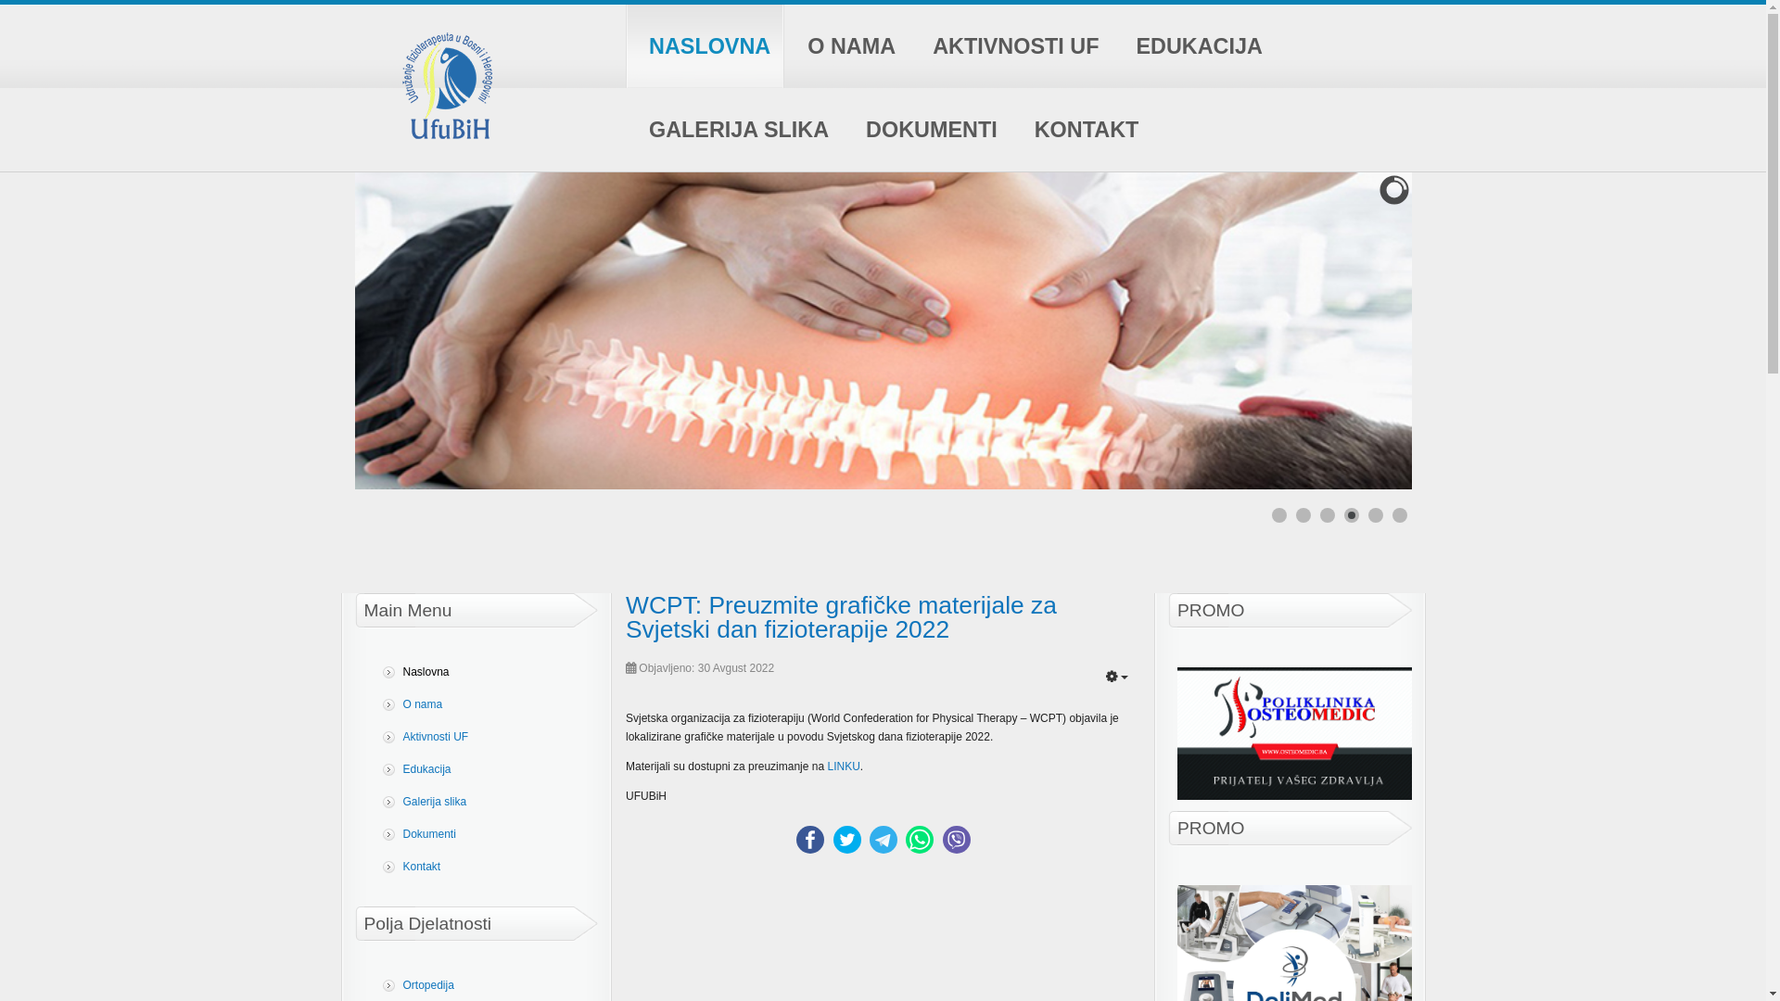  I want to click on Kontakt, so click(480, 868).